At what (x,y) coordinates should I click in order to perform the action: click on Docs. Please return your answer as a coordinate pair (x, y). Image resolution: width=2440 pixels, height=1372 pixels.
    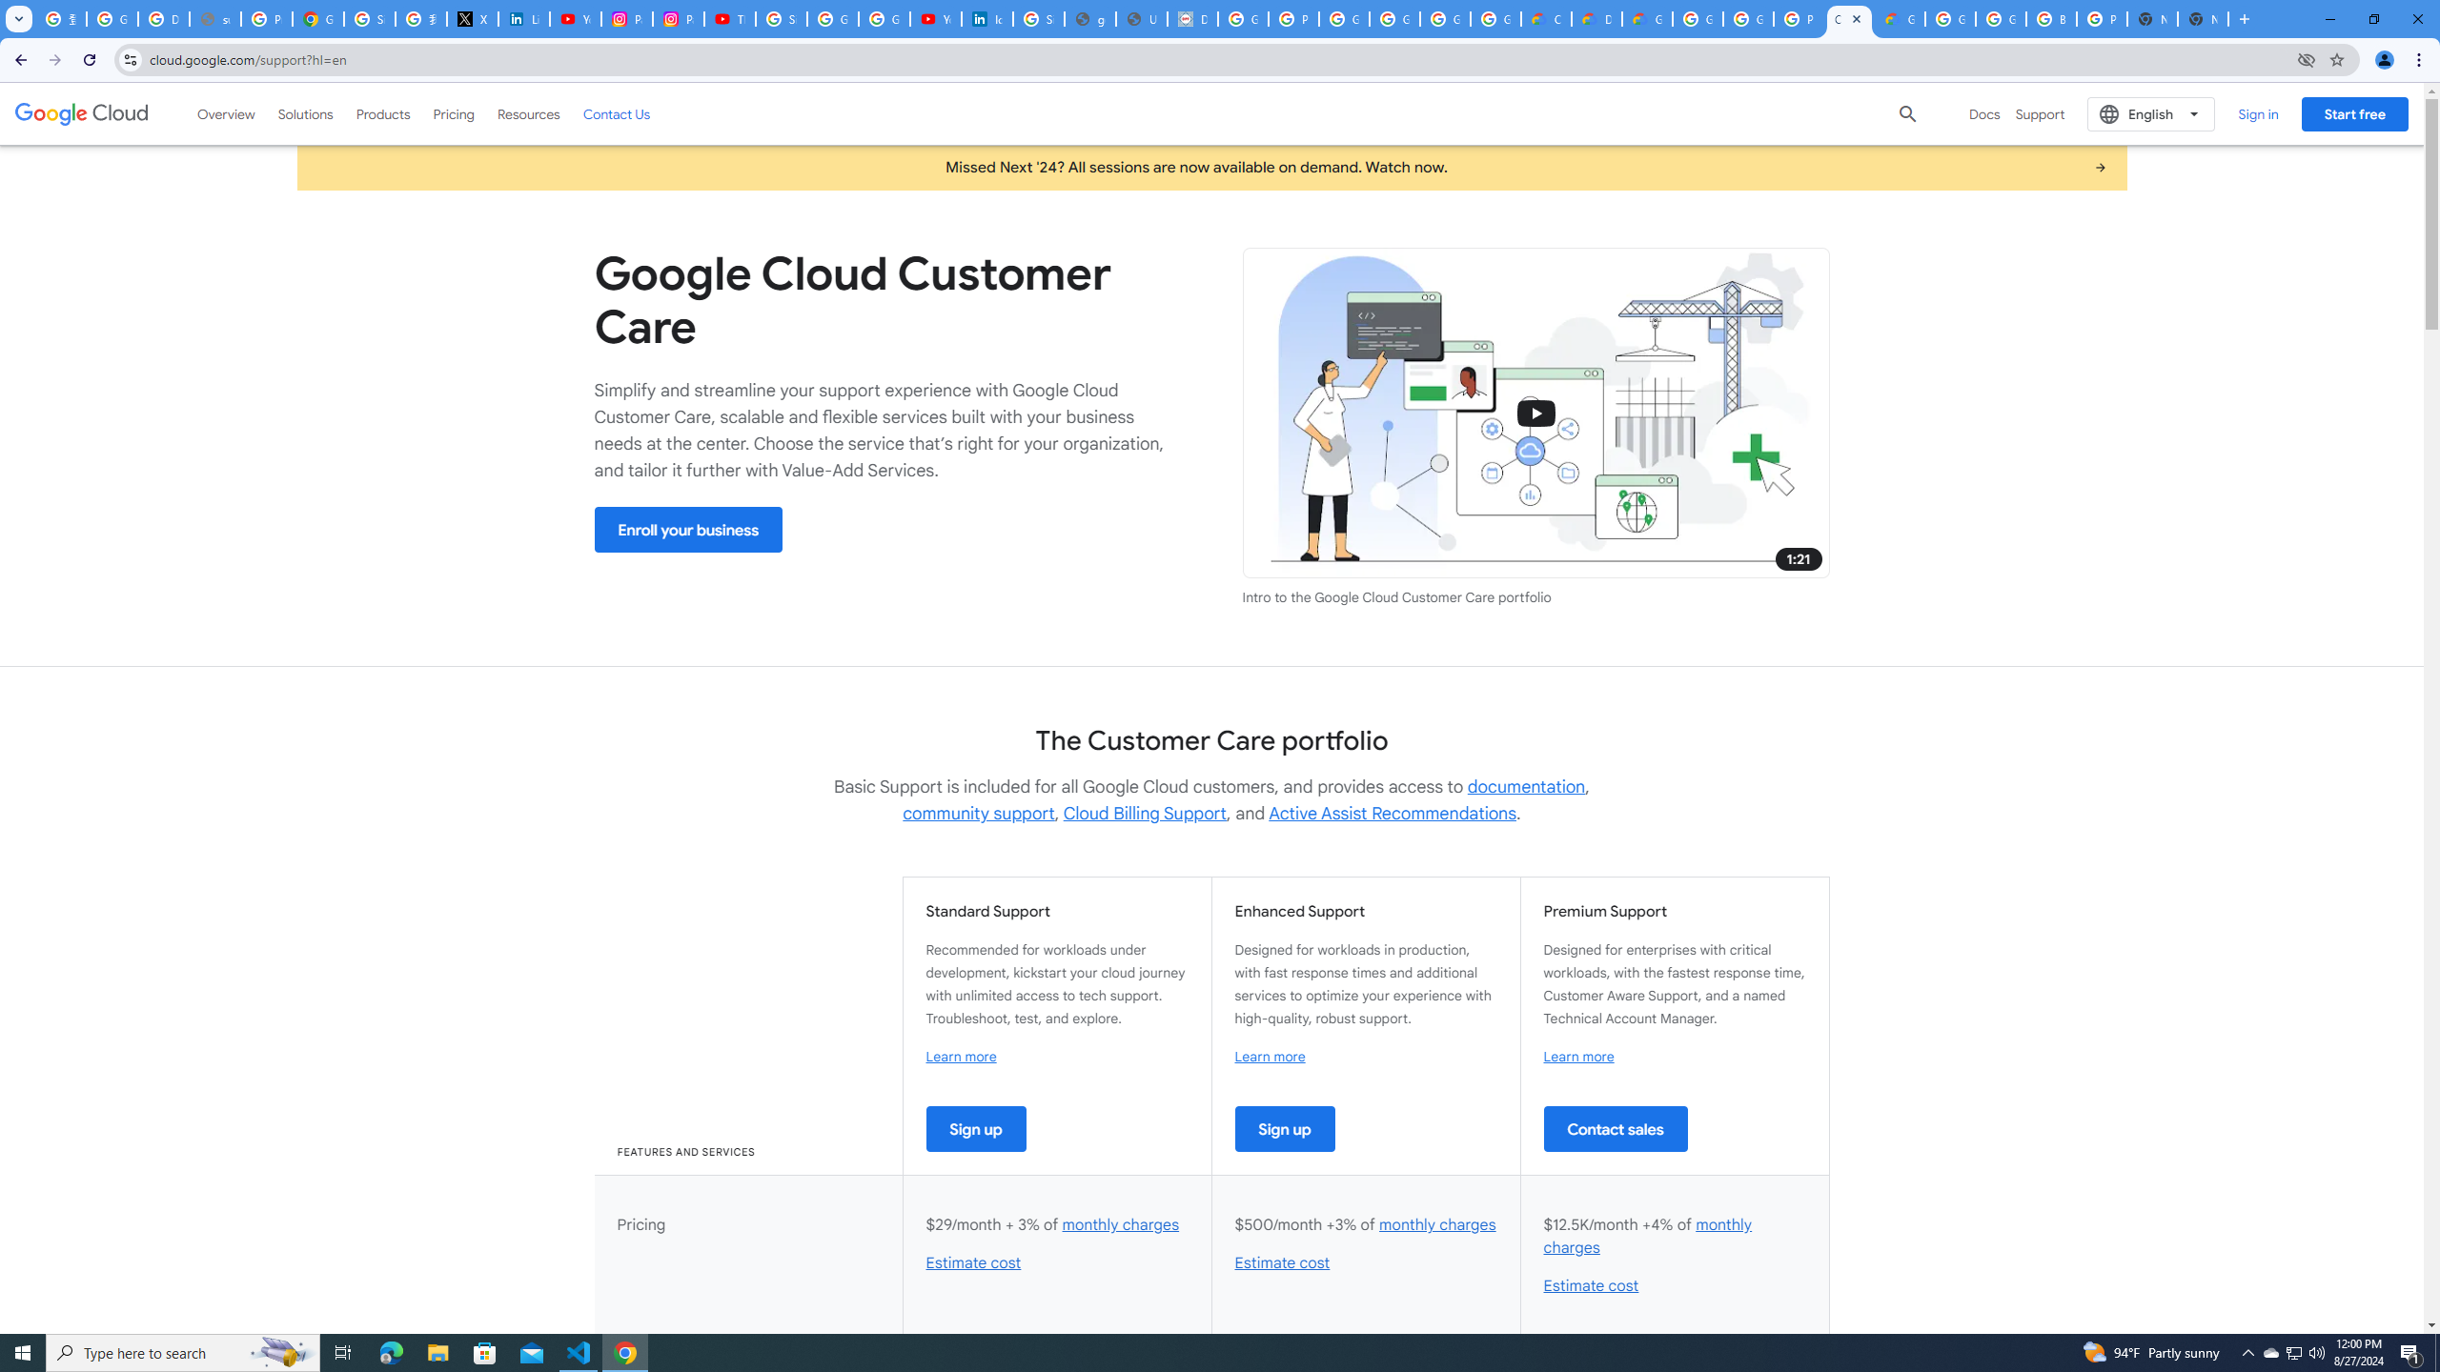
    Looking at the image, I should click on (1984, 114).